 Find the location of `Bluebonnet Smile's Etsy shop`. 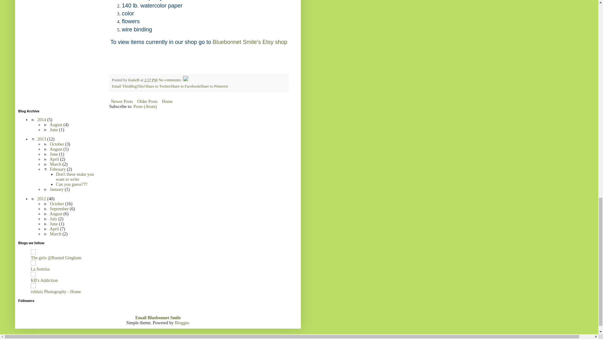

Bluebonnet Smile's Etsy shop is located at coordinates (250, 42).